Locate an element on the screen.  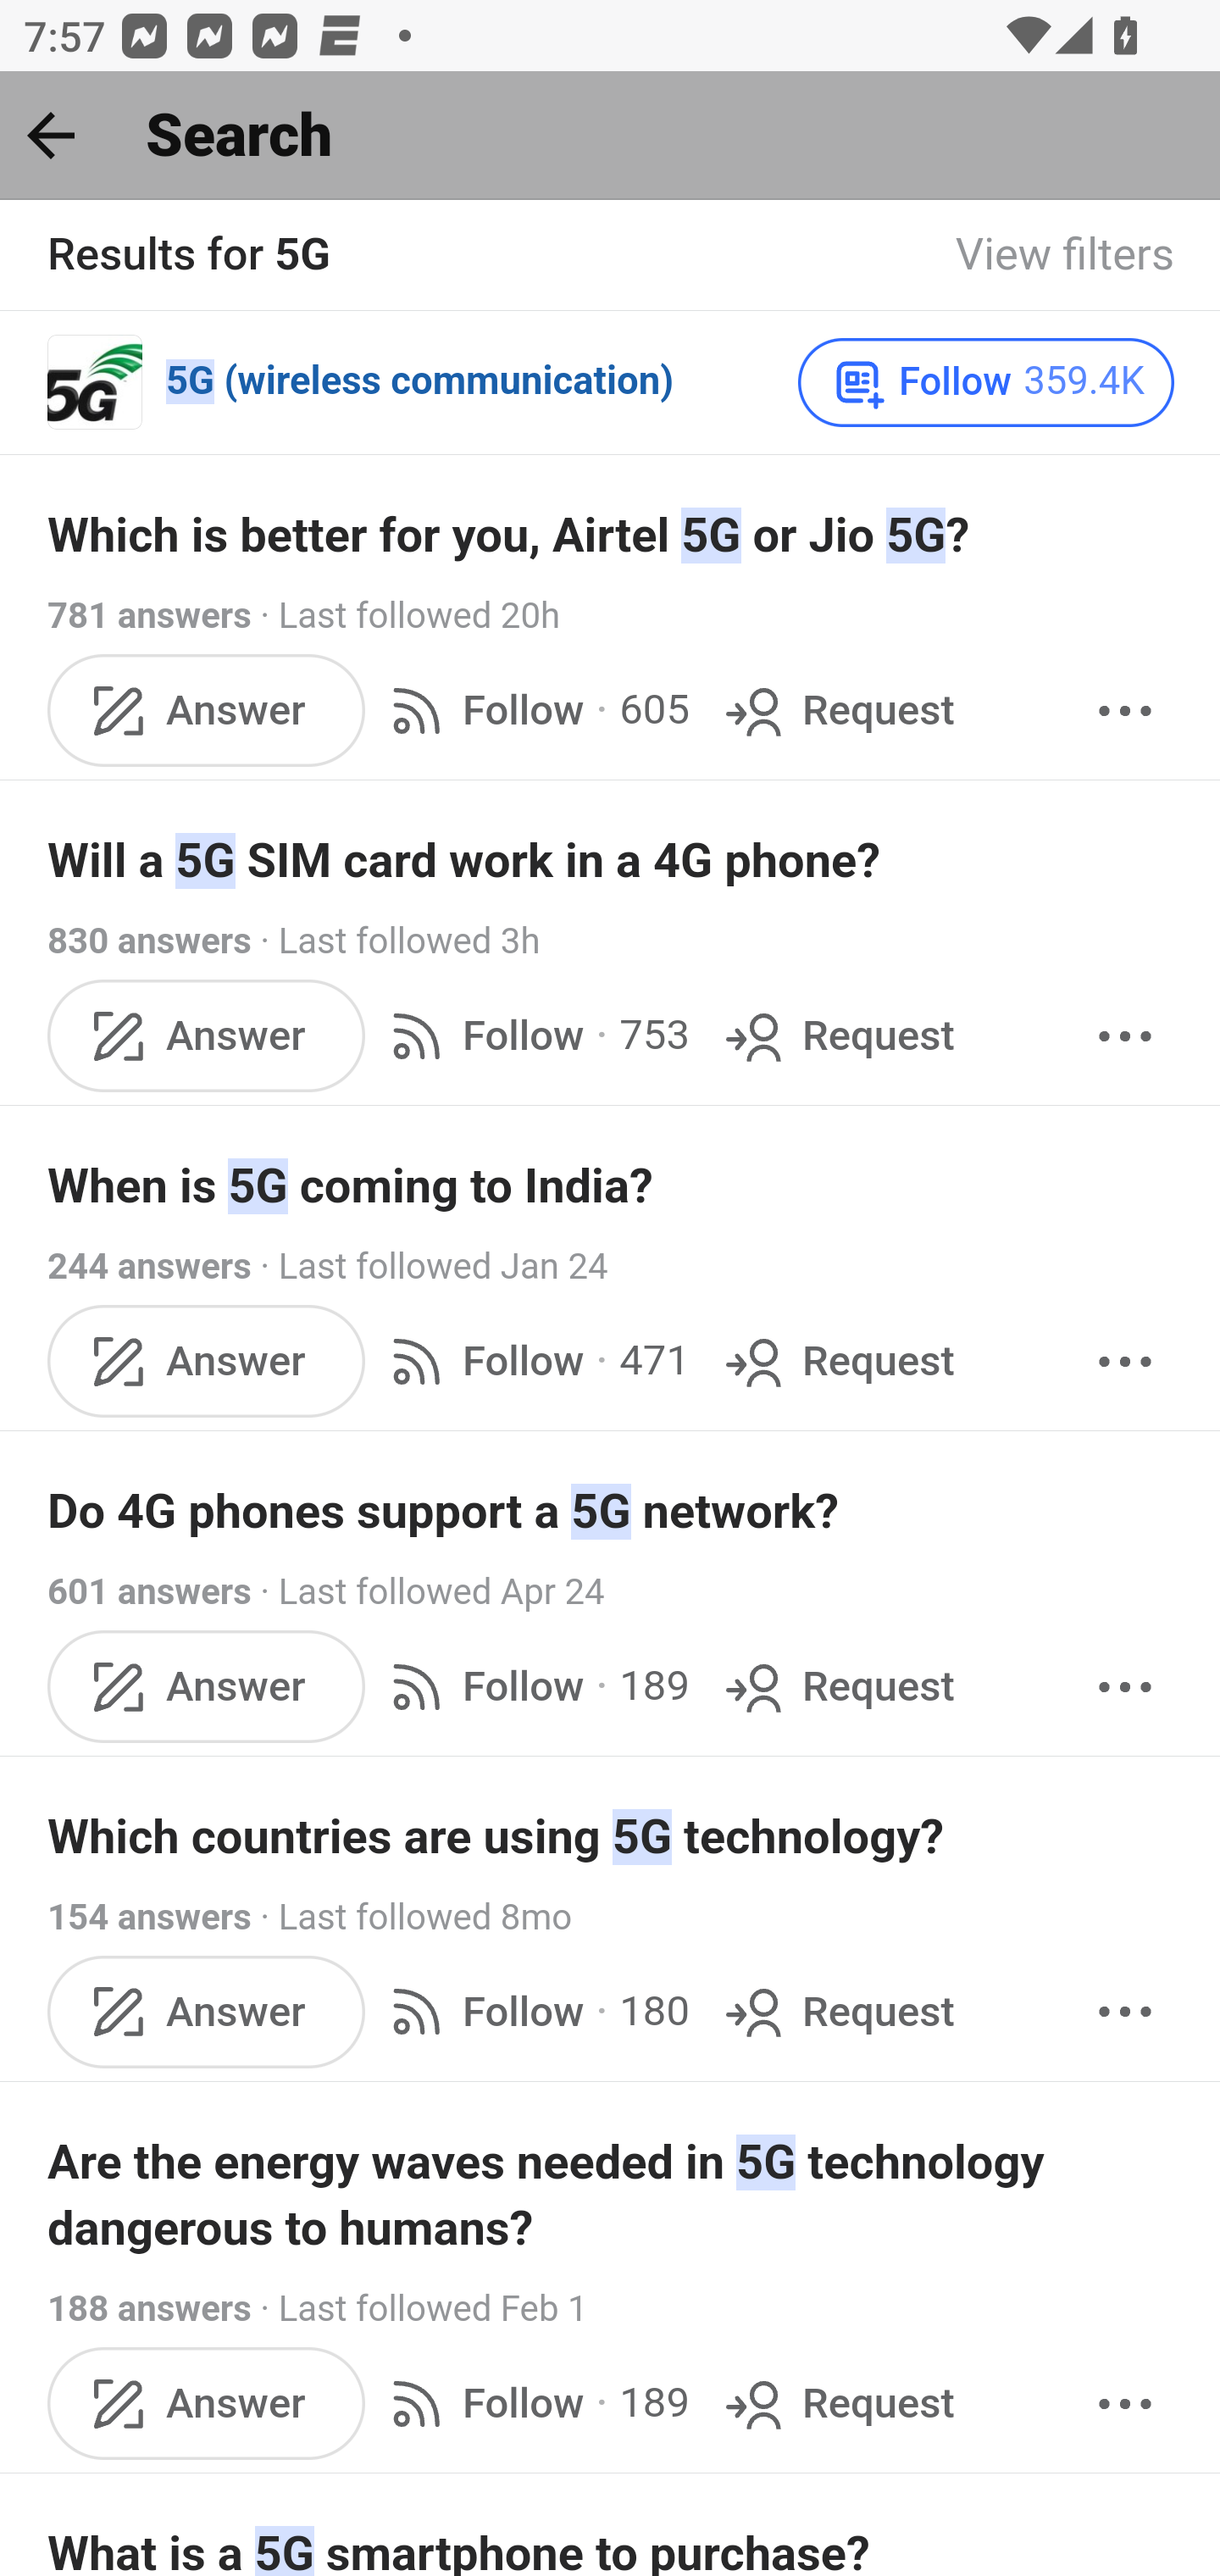
781 answers 781  answers is located at coordinates (149, 617).